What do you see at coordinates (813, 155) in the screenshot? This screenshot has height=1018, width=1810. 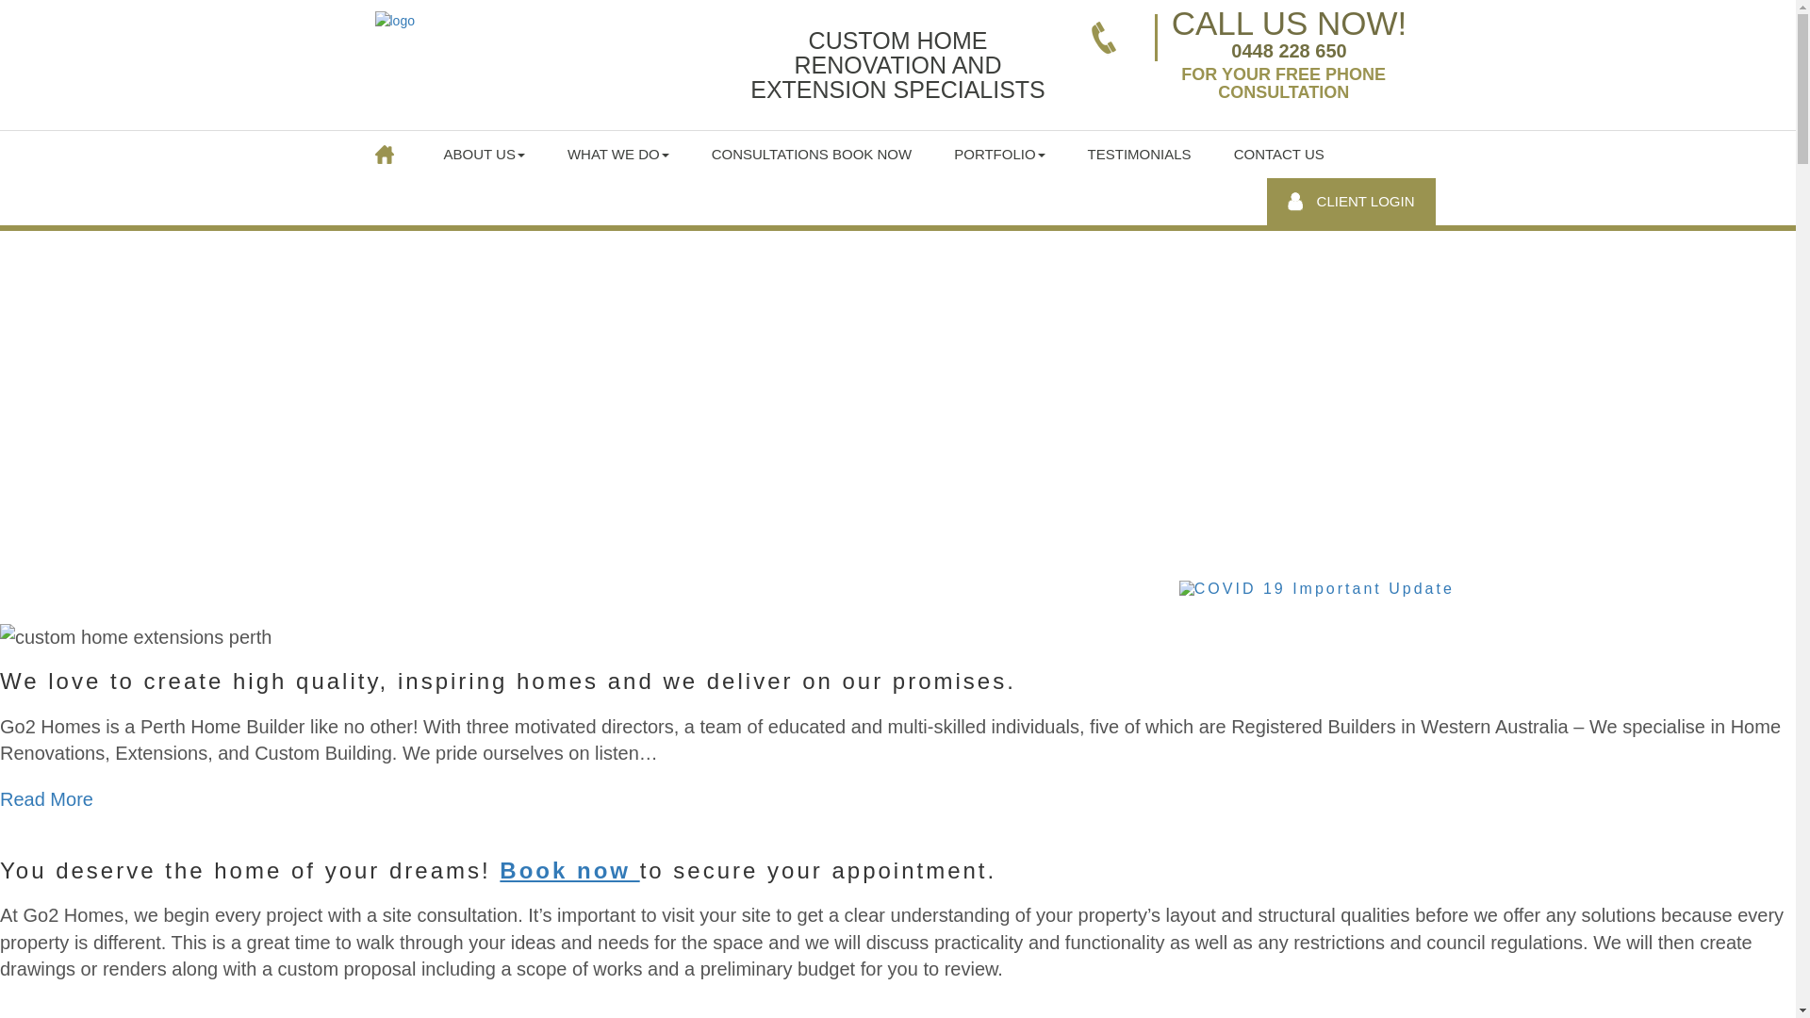 I see `CONSULTATIONS BOOK NOW` at bounding box center [813, 155].